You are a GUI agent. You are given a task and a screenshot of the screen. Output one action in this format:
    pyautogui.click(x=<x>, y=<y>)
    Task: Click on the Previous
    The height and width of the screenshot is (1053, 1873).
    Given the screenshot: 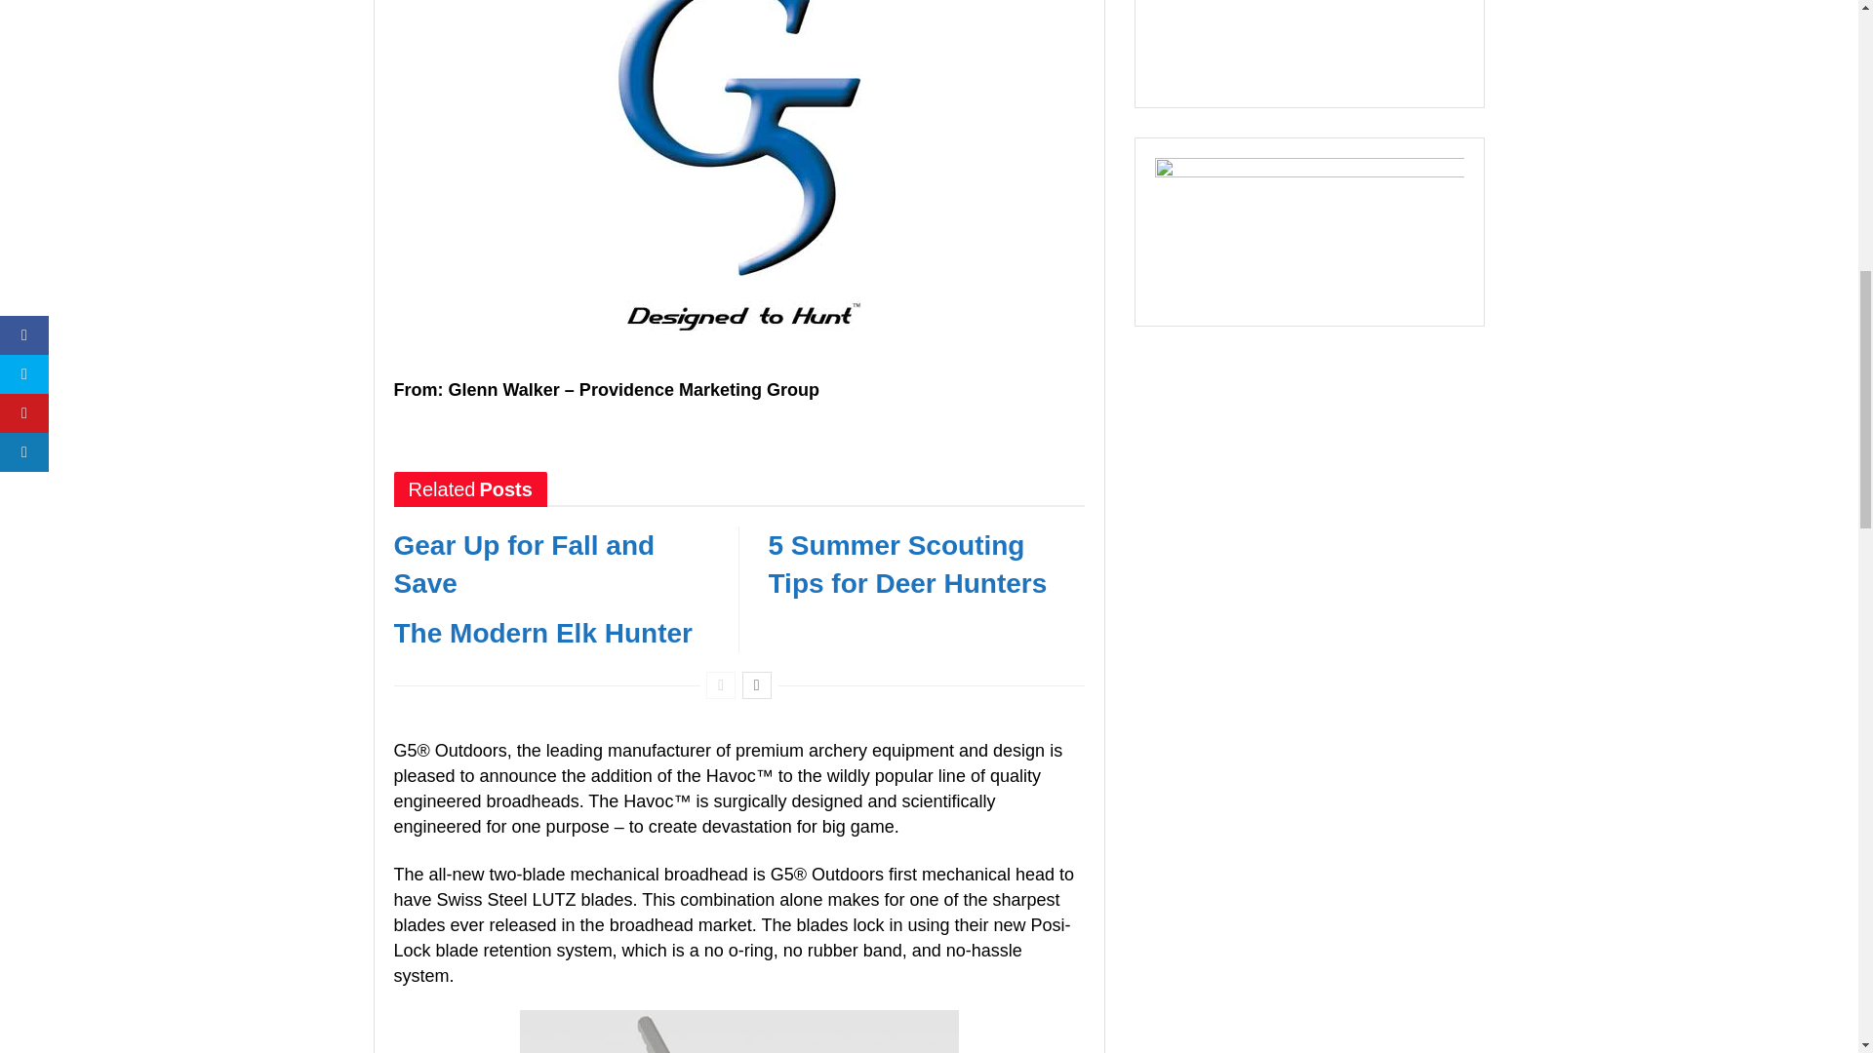 What is the action you would take?
    pyautogui.click(x=720, y=685)
    